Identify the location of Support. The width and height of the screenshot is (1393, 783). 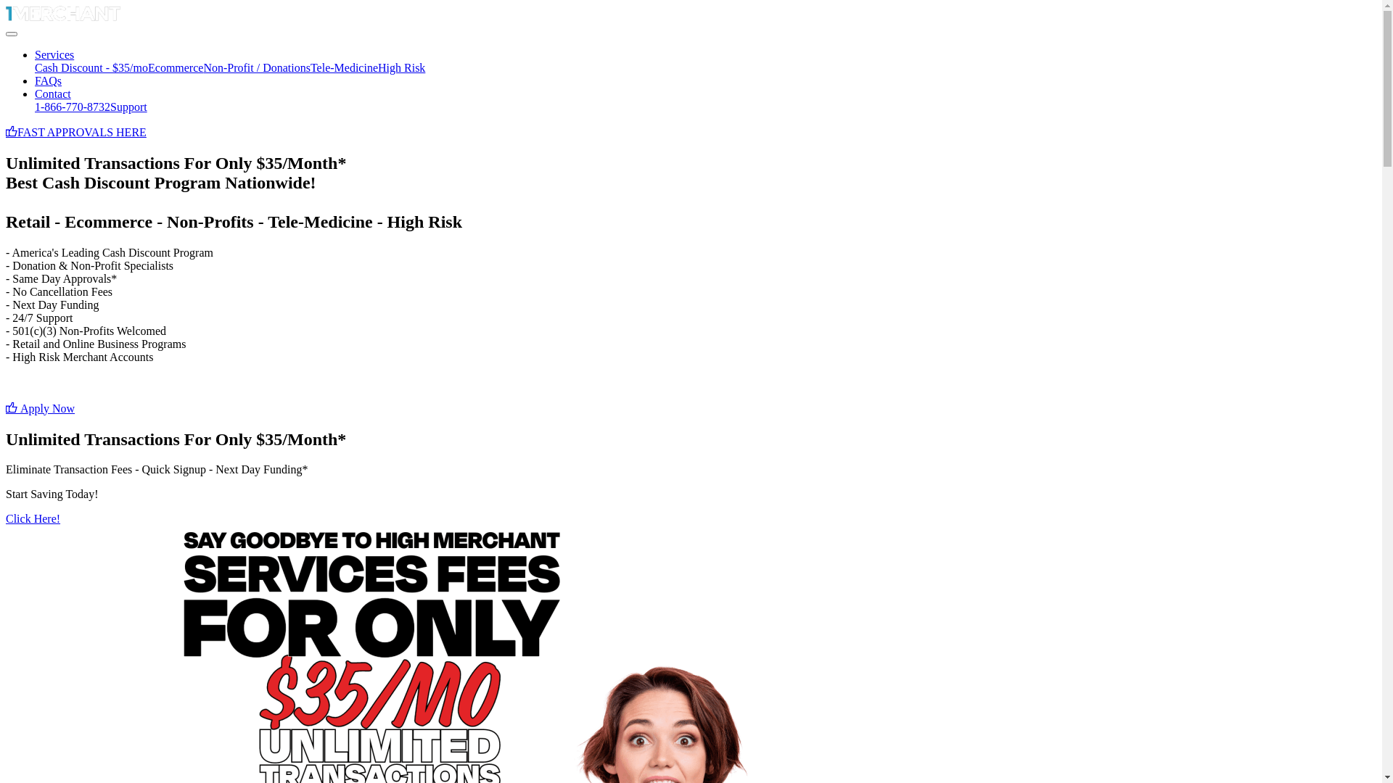
(129, 107).